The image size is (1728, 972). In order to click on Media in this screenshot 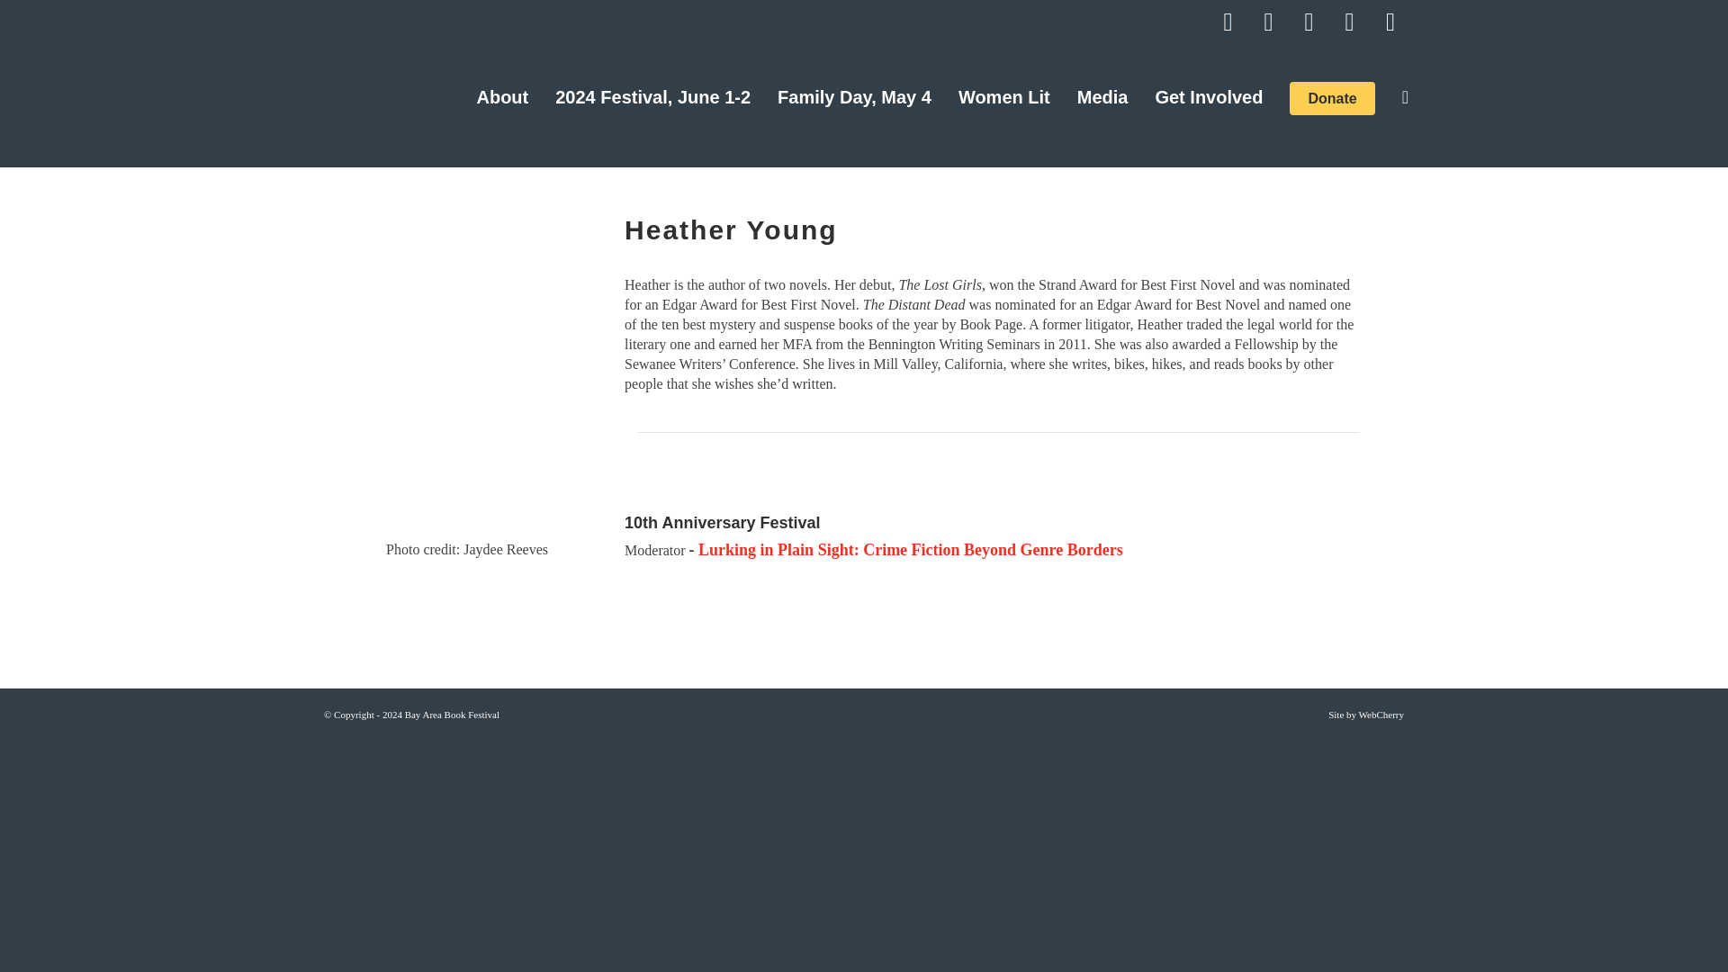, I will do `click(1103, 97)`.